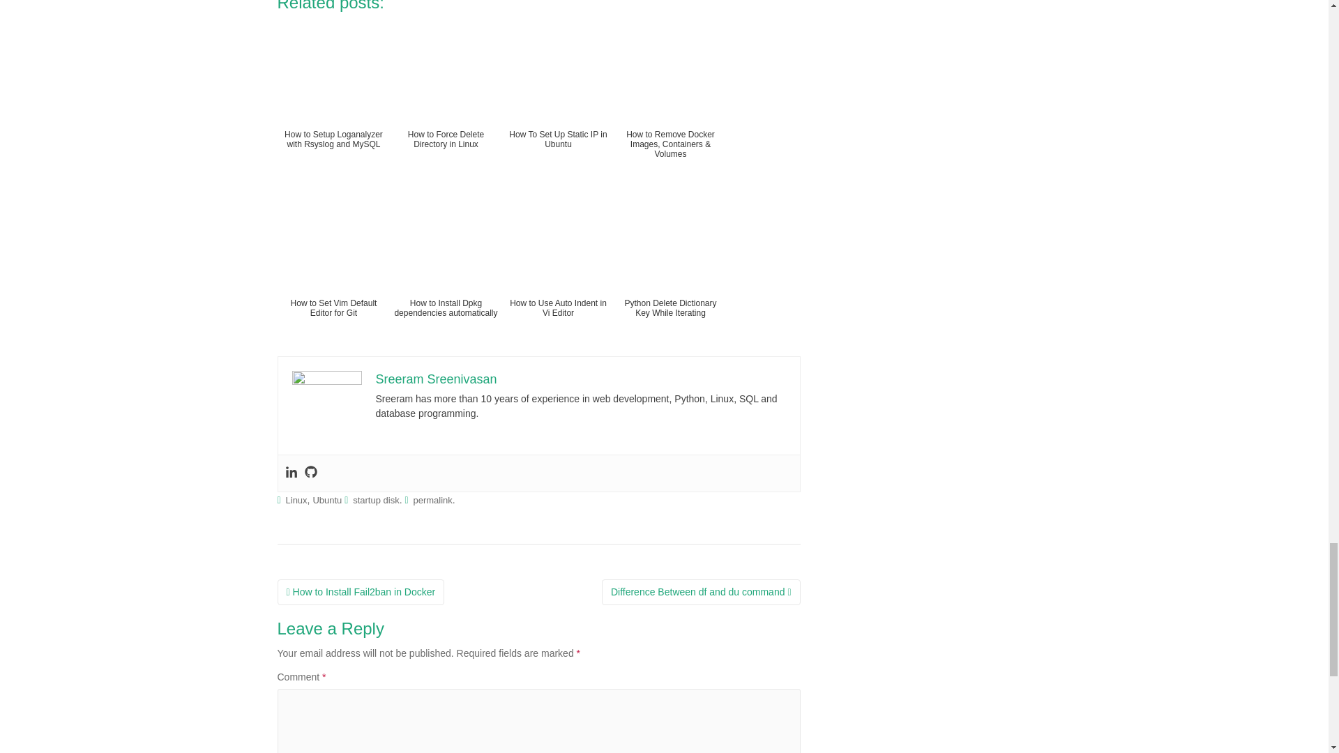 This screenshot has width=1339, height=753. What do you see at coordinates (297, 499) in the screenshot?
I see `Linux` at bounding box center [297, 499].